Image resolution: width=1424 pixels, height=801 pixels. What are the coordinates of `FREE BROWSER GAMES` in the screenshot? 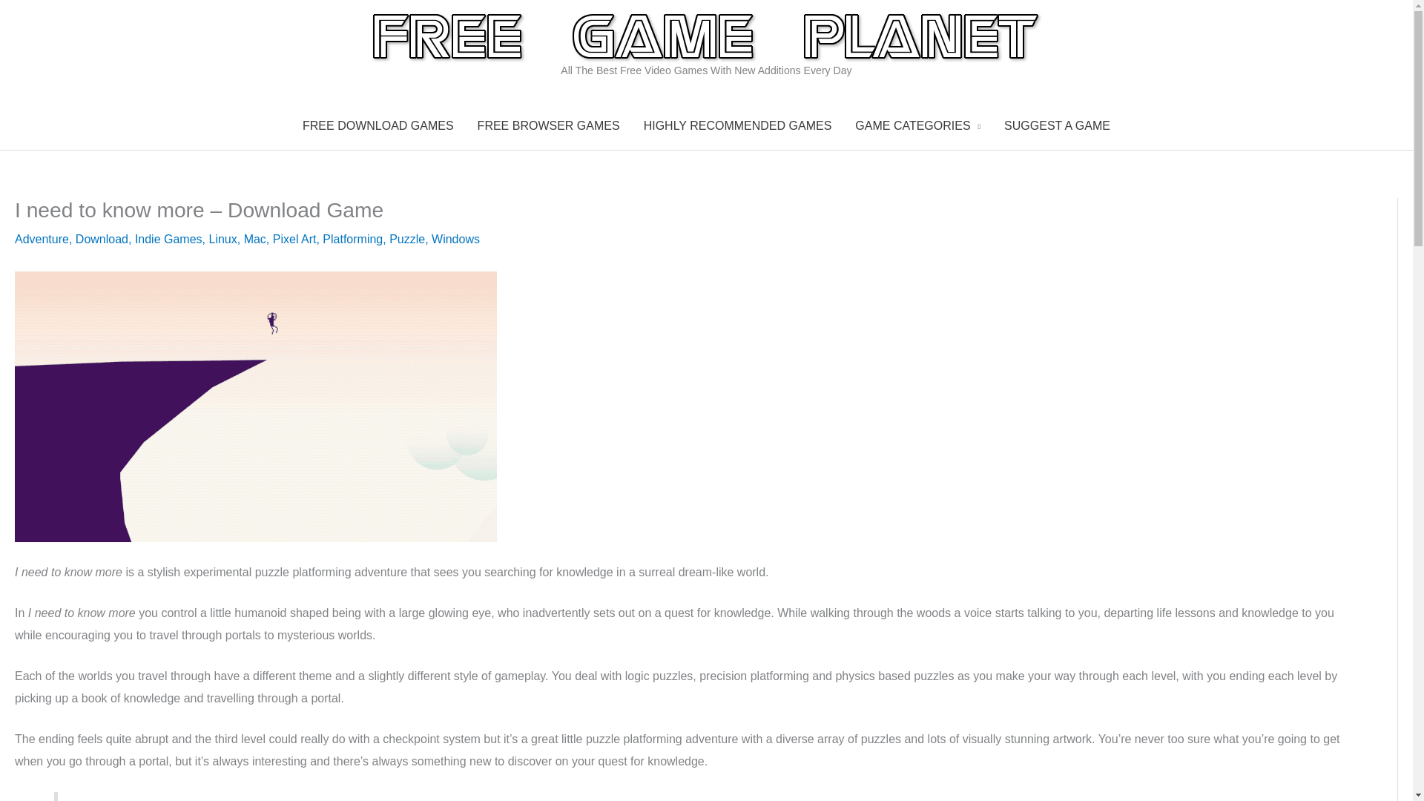 It's located at (549, 126).